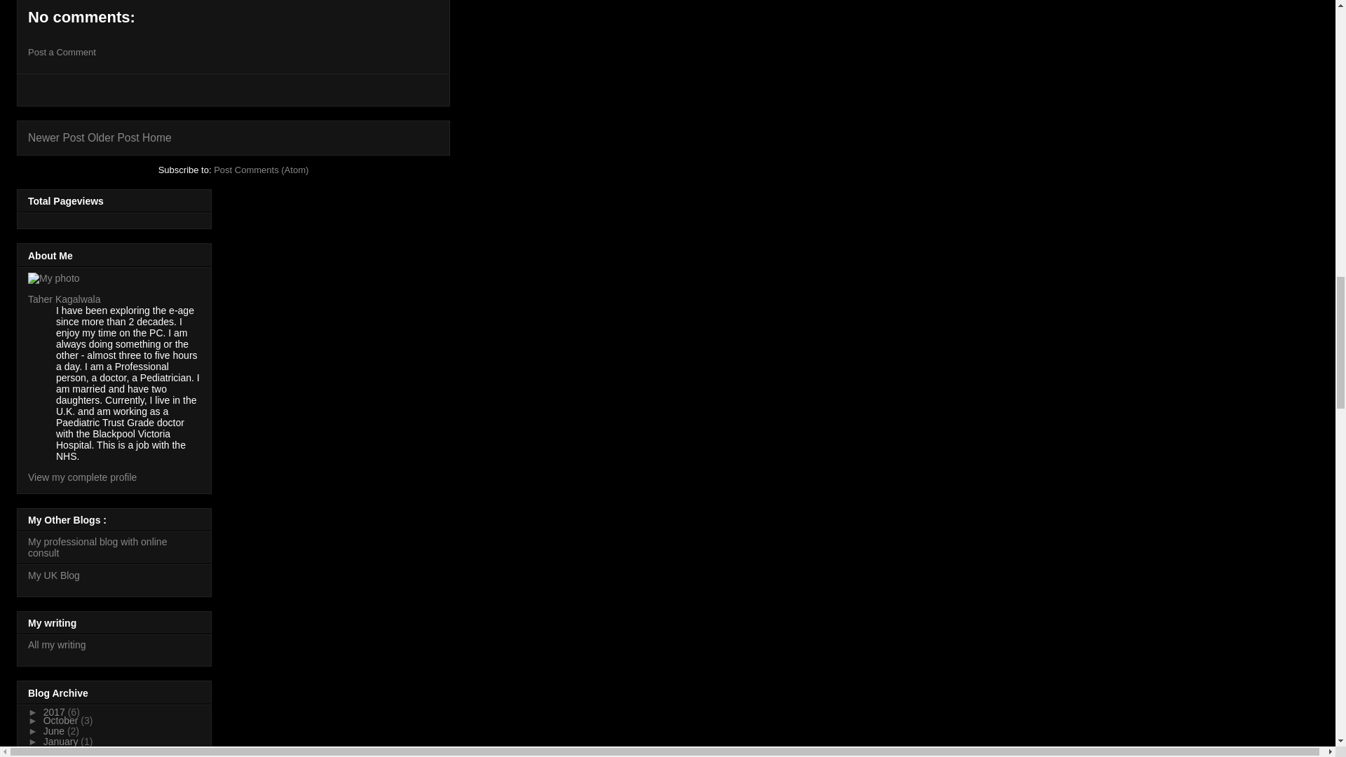 This screenshot has height=757, width=1346. I want to click on Older Post, so click(114, 137).